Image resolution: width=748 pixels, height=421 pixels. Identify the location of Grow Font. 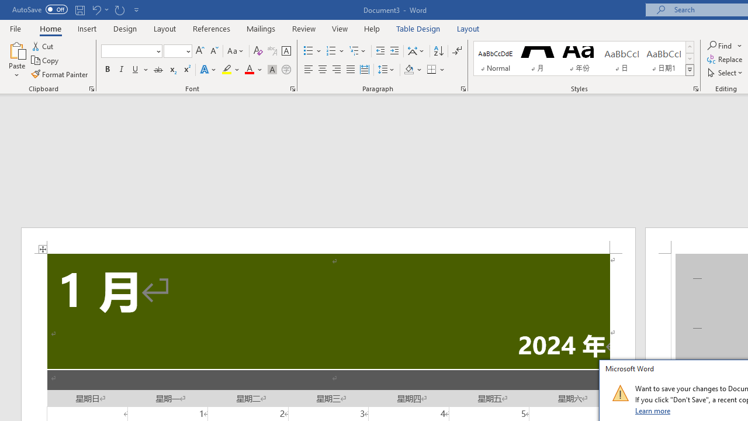
(200, 51).